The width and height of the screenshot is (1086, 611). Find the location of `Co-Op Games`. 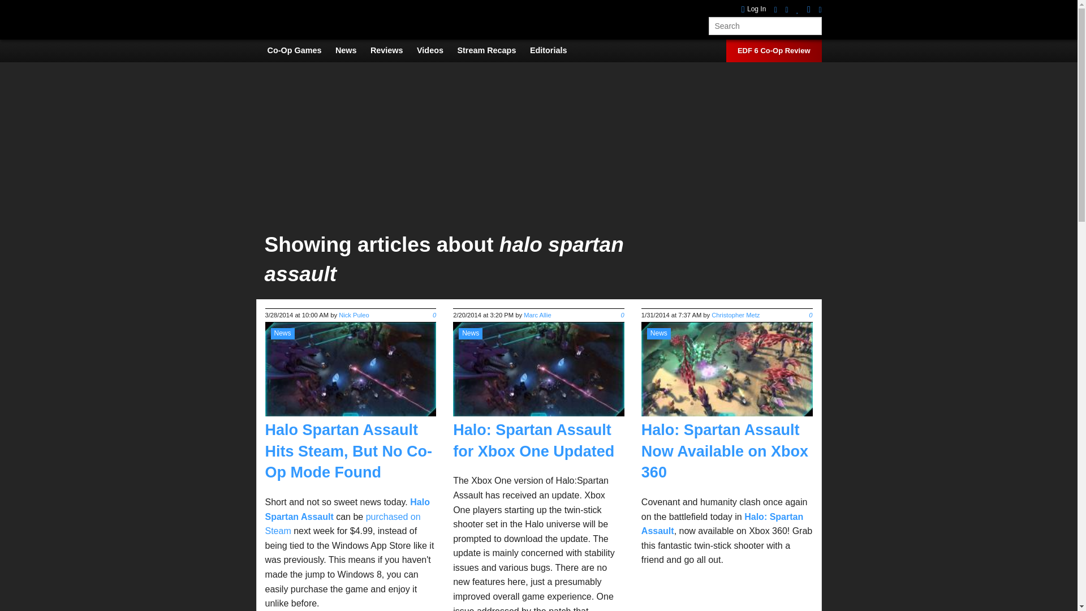

Co-Op Games is located at coordinates (300, 50).